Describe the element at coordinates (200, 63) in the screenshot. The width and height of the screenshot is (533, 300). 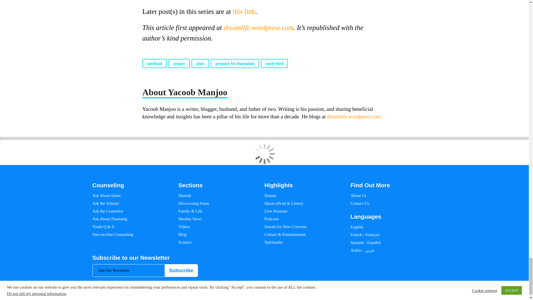
I see `plan Tag` at that location.